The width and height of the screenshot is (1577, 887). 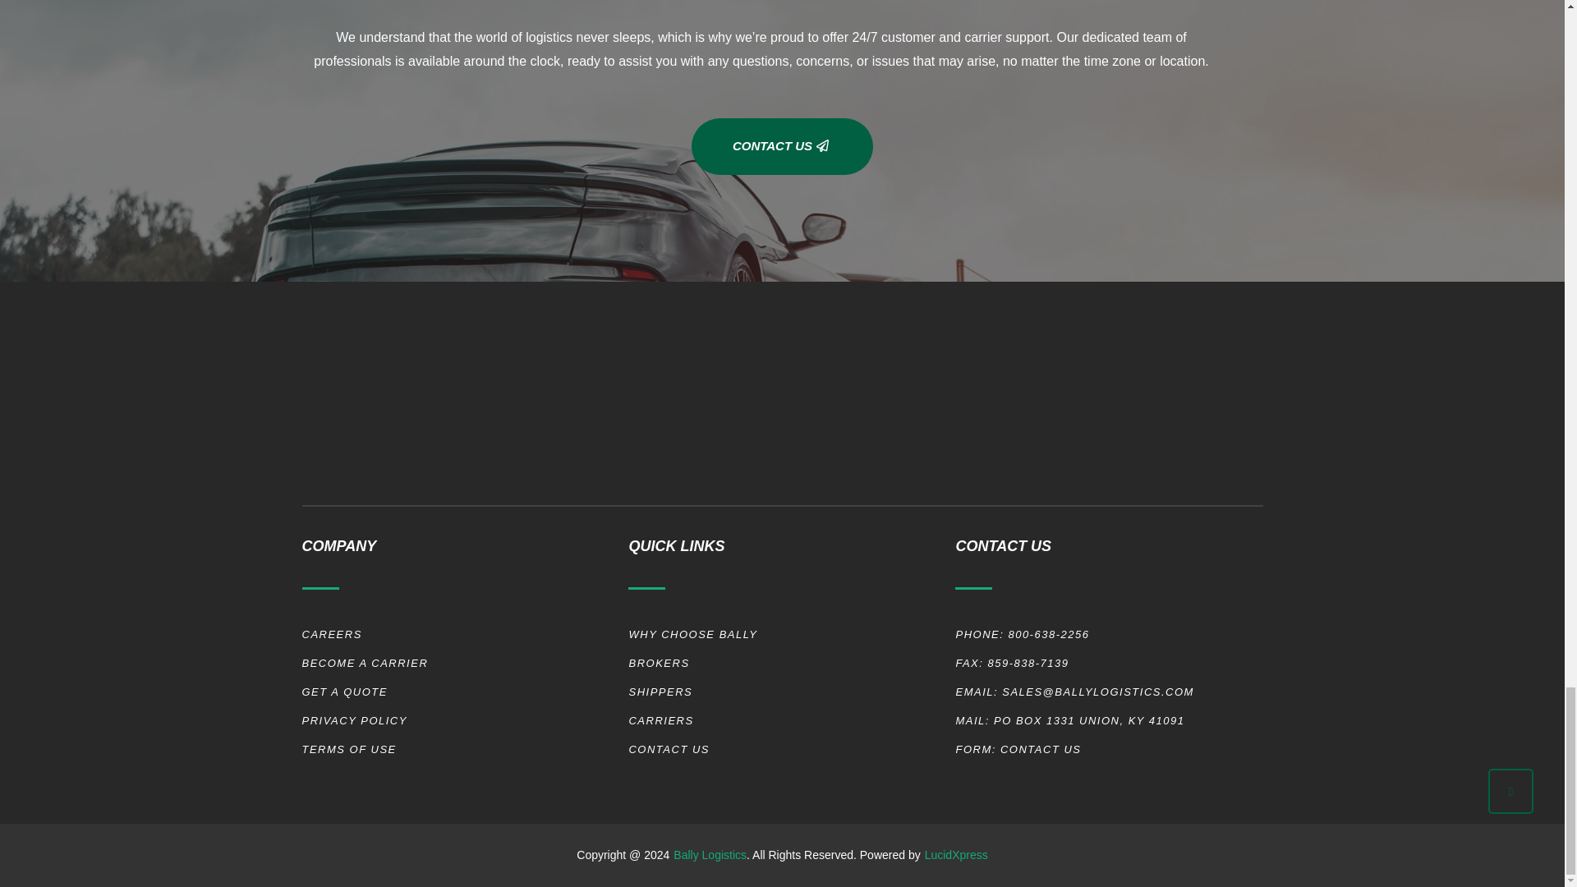 I want to click on PRIVACY POLICY, so click(x=462, y=720).